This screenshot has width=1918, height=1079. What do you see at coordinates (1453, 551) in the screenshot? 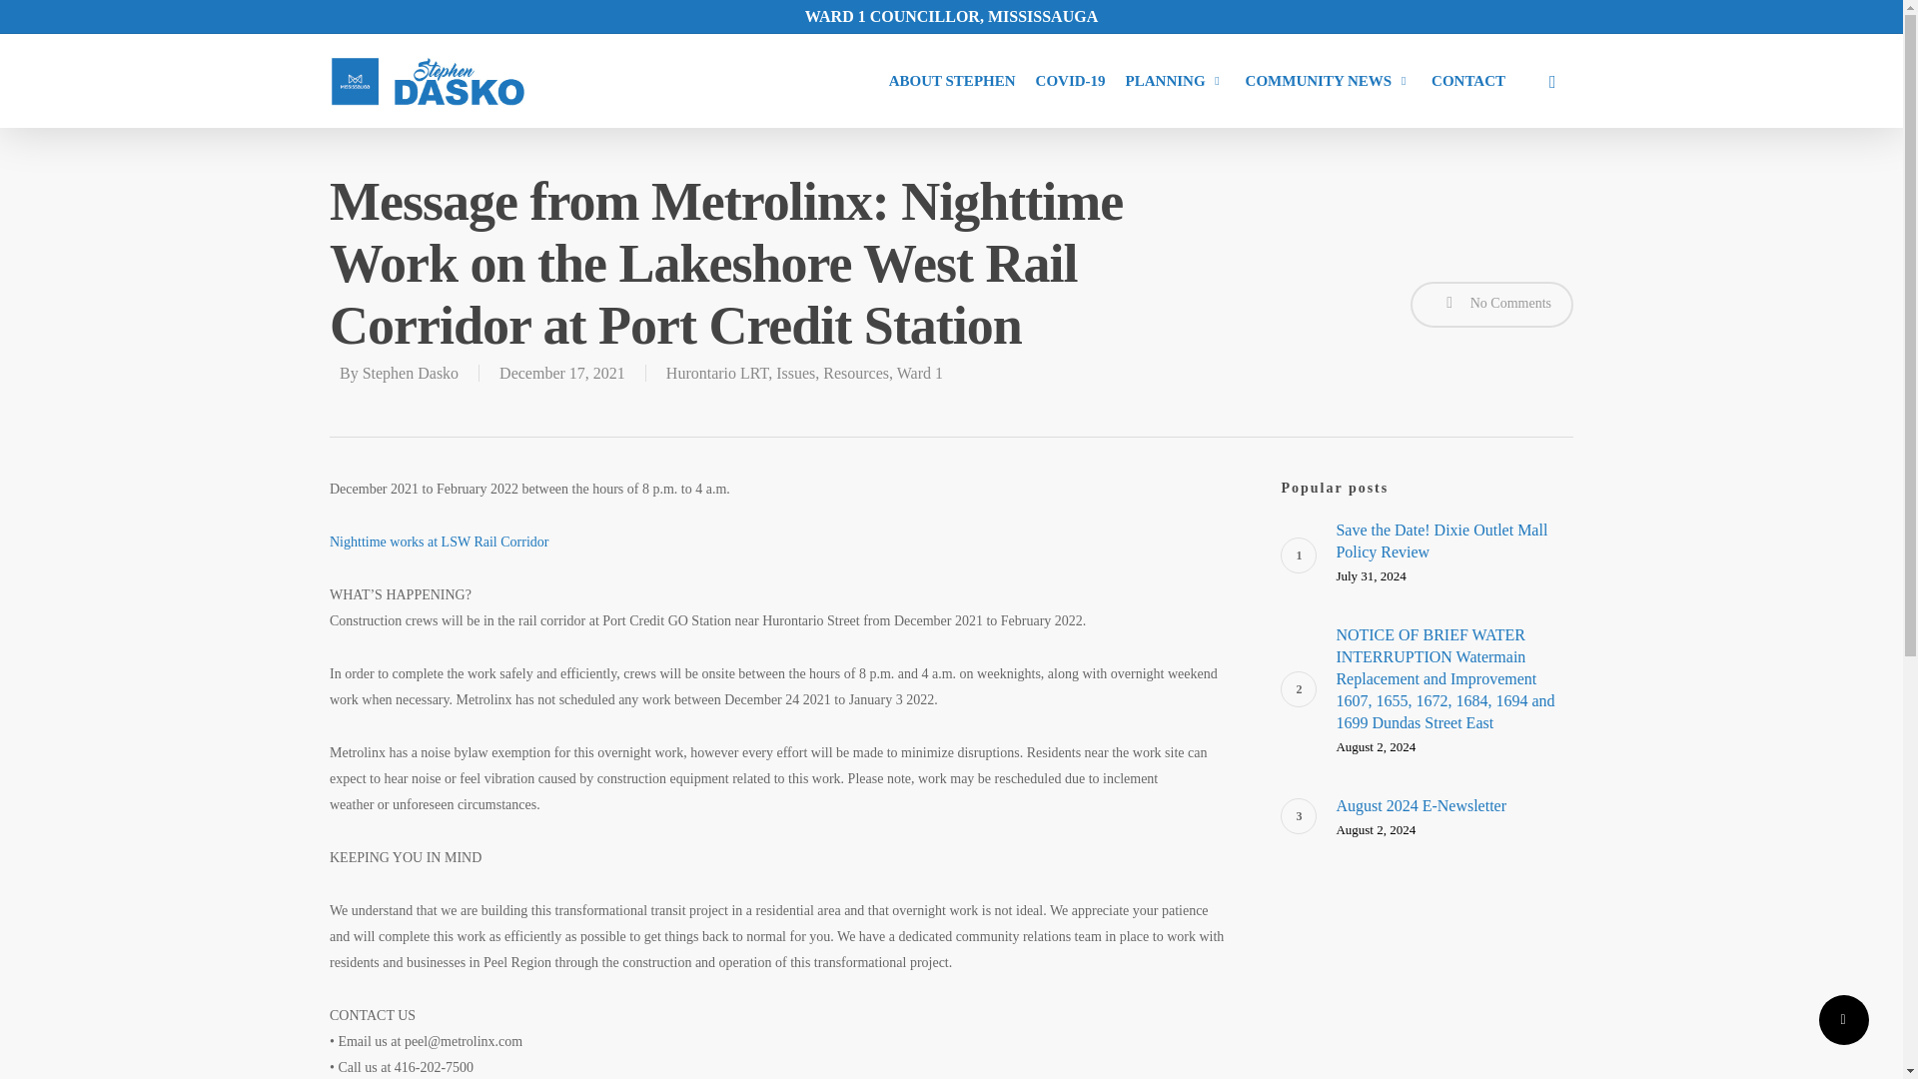
I see `ABOUT STEPHEN` at bounding box center [1453, 551].